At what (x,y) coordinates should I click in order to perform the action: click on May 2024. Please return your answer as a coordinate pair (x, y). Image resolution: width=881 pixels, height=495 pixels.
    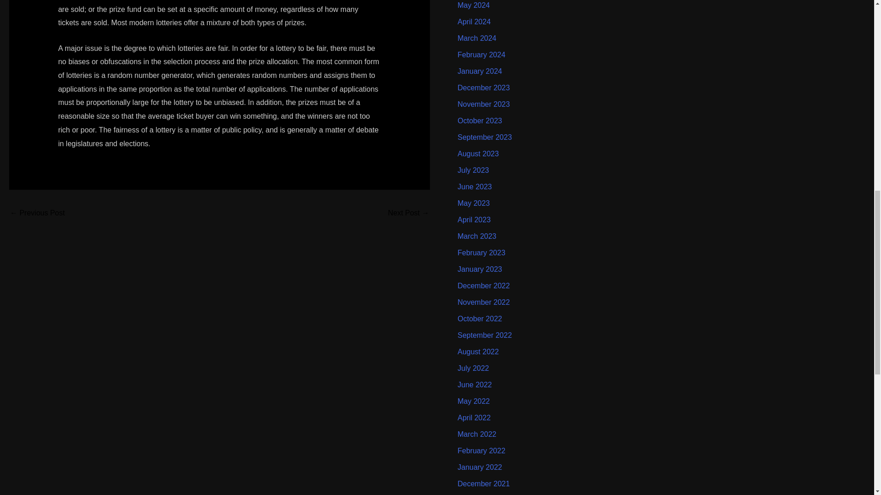
    Looking at the image, I should click on (474, 5).